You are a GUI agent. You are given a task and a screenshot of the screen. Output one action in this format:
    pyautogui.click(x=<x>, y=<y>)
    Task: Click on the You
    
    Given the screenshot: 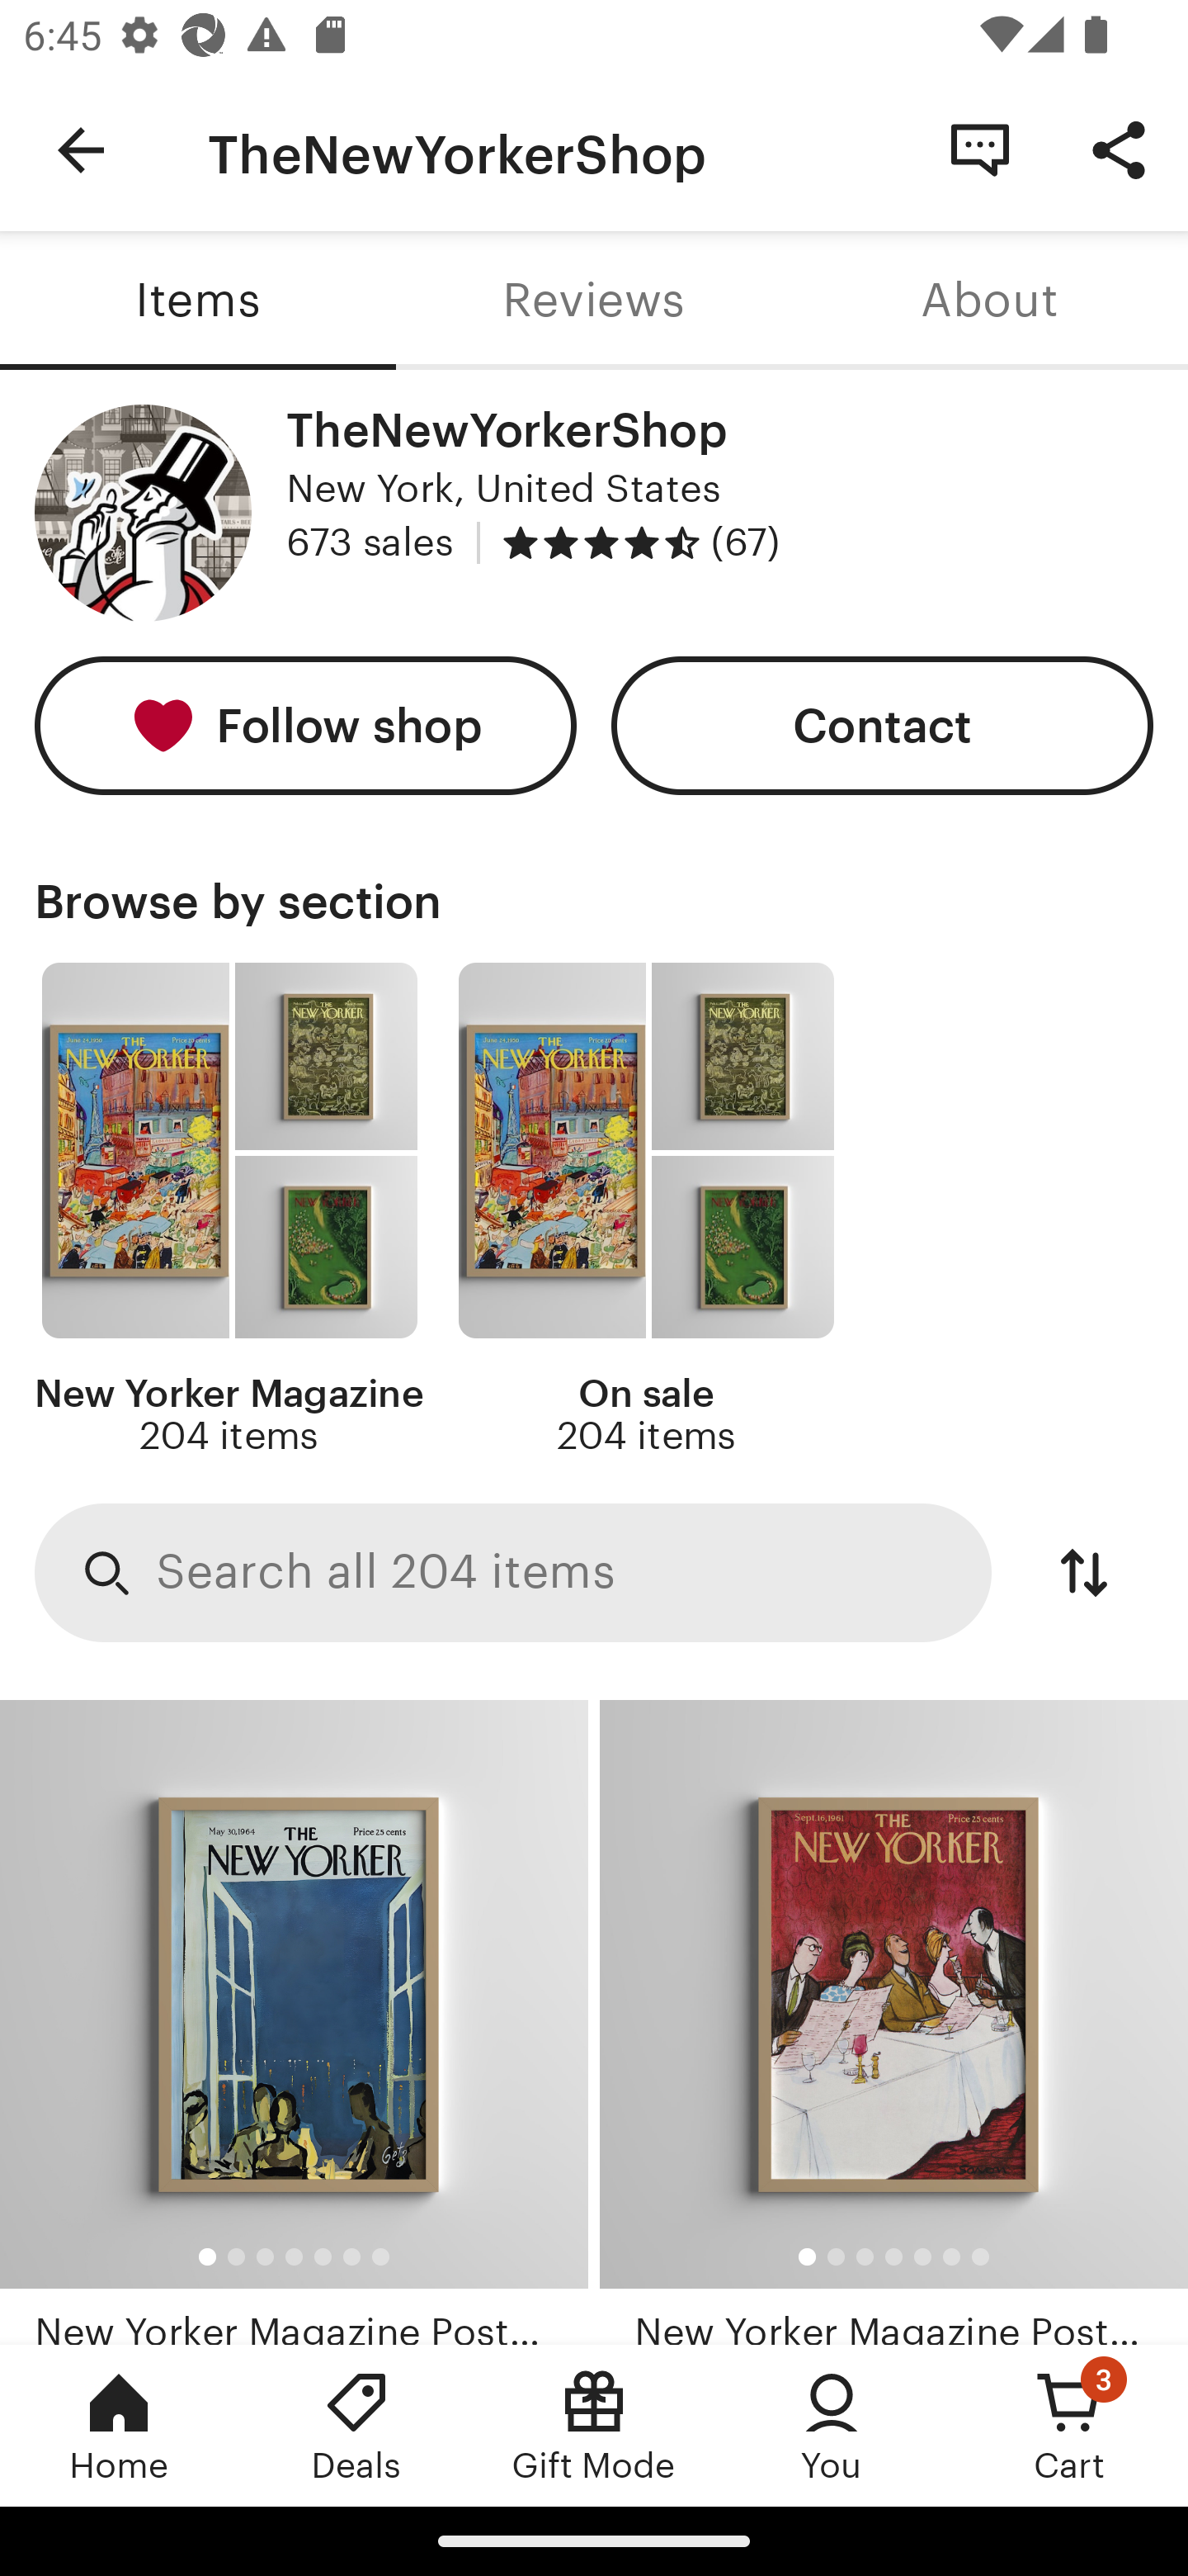 What is the action you would take?
    pyautogui.click(x=832, y=2425)
    